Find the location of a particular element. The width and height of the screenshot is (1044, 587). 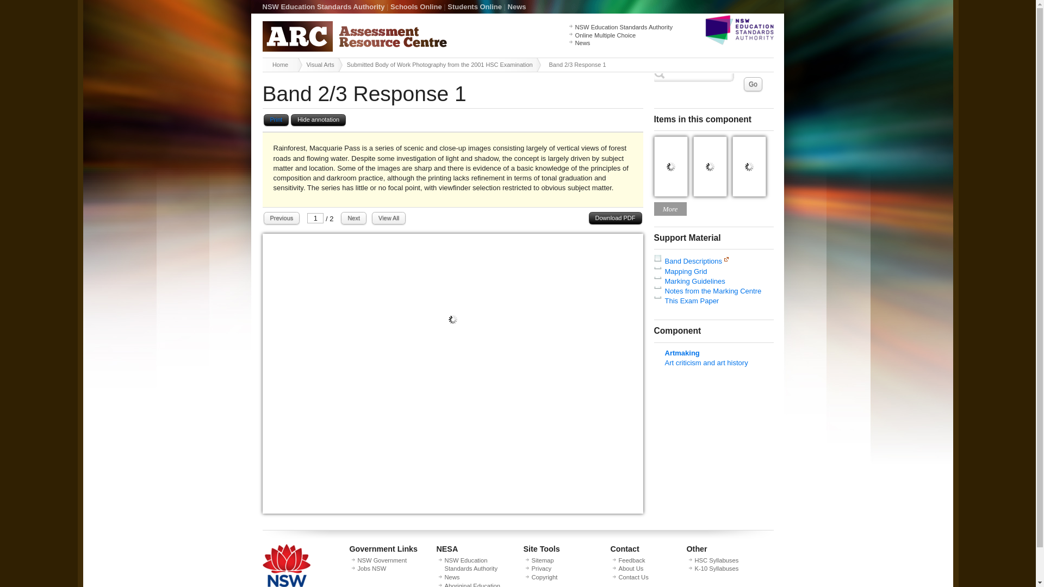

Visual Arts is located at coordinates (322, 64).